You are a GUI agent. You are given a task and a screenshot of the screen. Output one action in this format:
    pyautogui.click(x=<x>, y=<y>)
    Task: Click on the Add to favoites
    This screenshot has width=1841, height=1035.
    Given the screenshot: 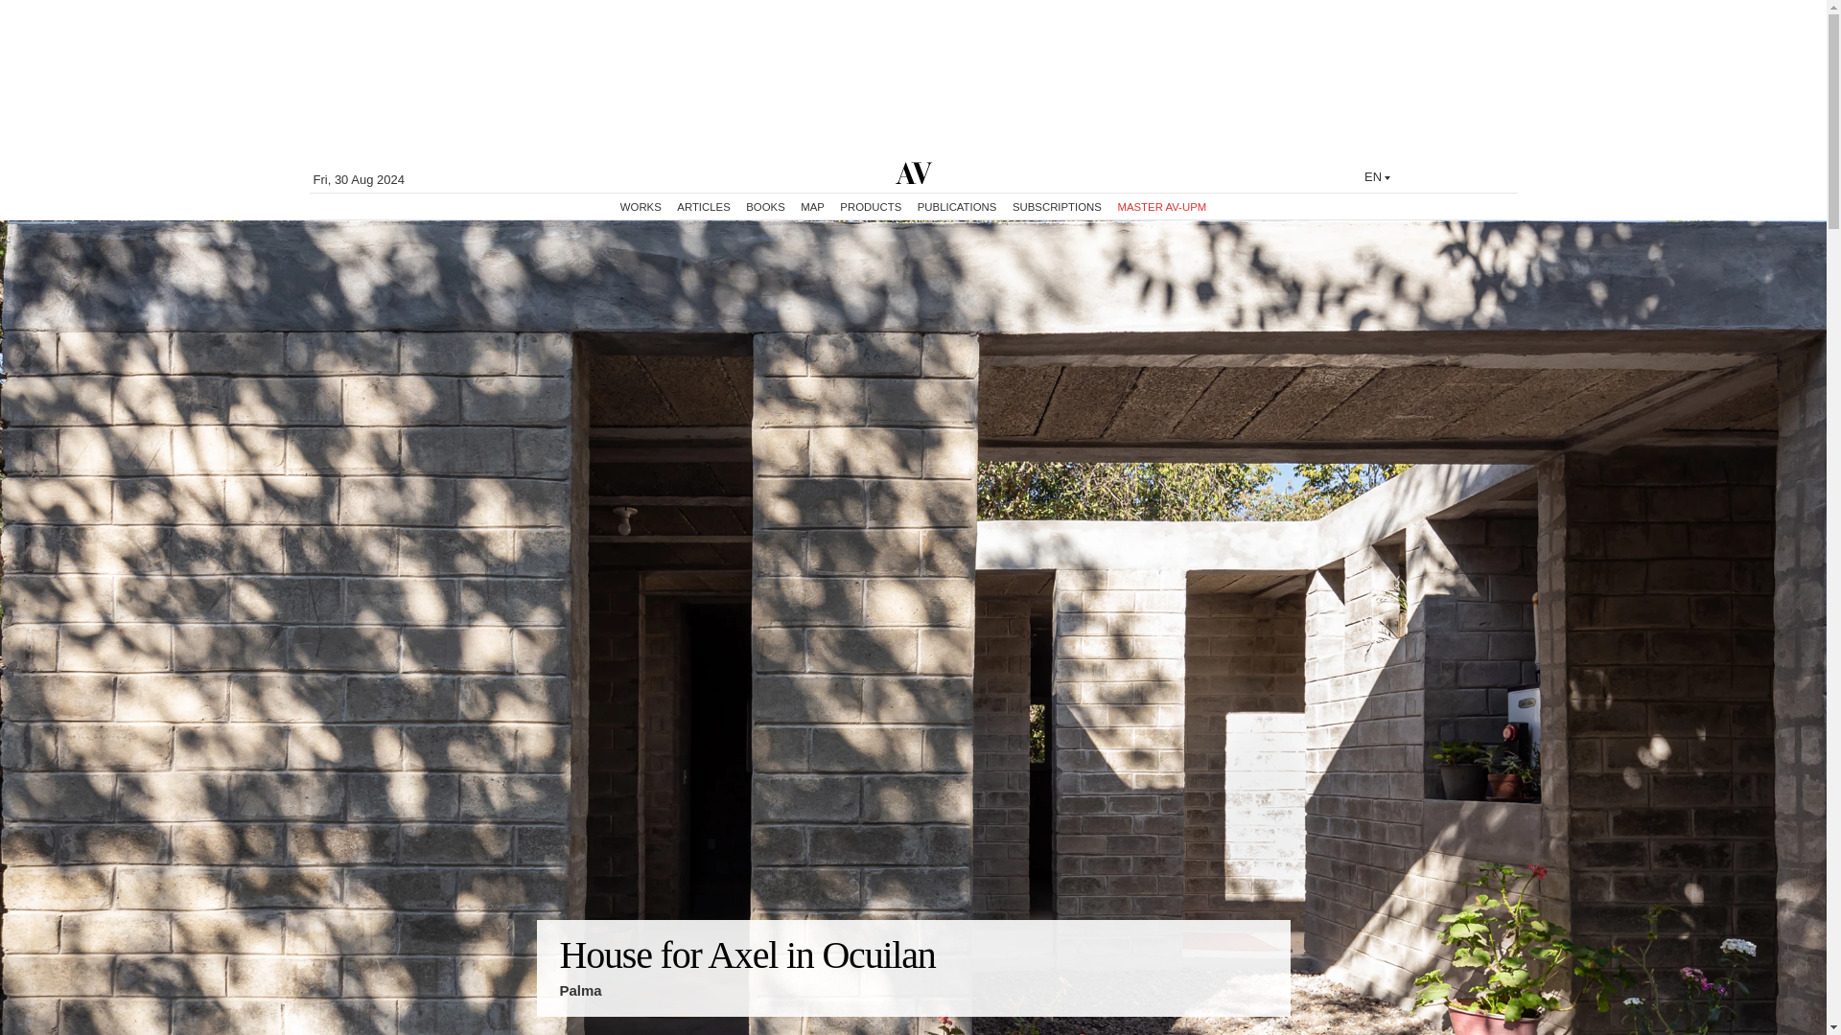 What is the action you would take?
    pyautogui.click(x=1237, y=1008)
    